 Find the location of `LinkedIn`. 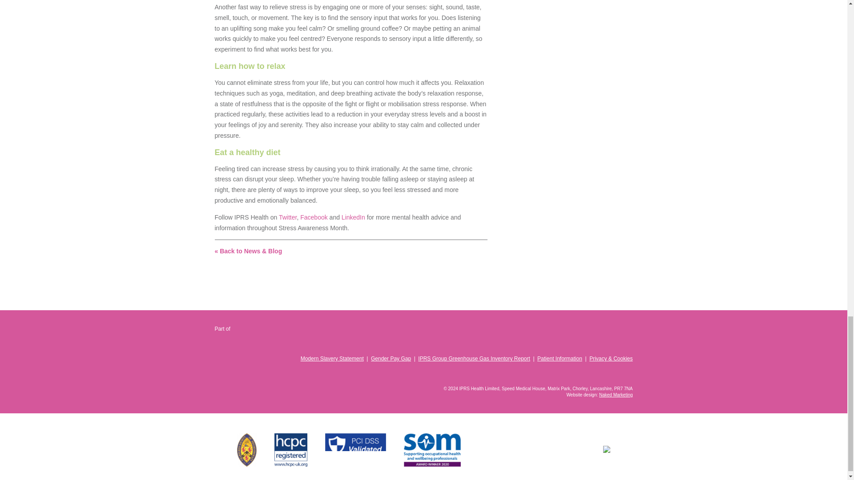

LinkedIn is located at coordinates (353, 217).